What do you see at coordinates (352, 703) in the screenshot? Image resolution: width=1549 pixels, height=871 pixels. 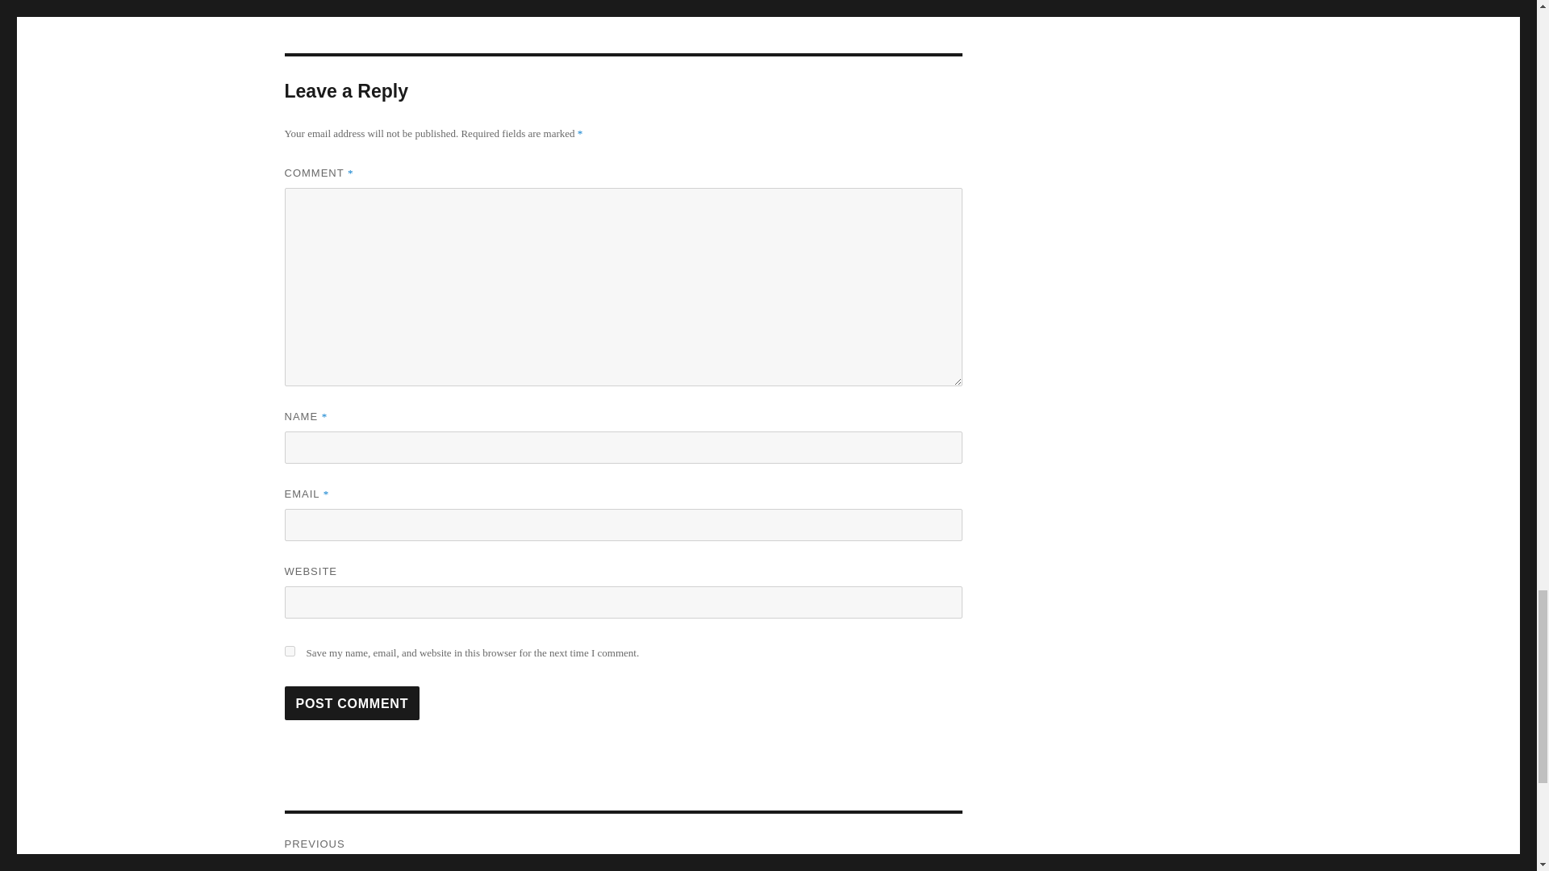 I see `Post Comment` at bounding box center [352, 703].